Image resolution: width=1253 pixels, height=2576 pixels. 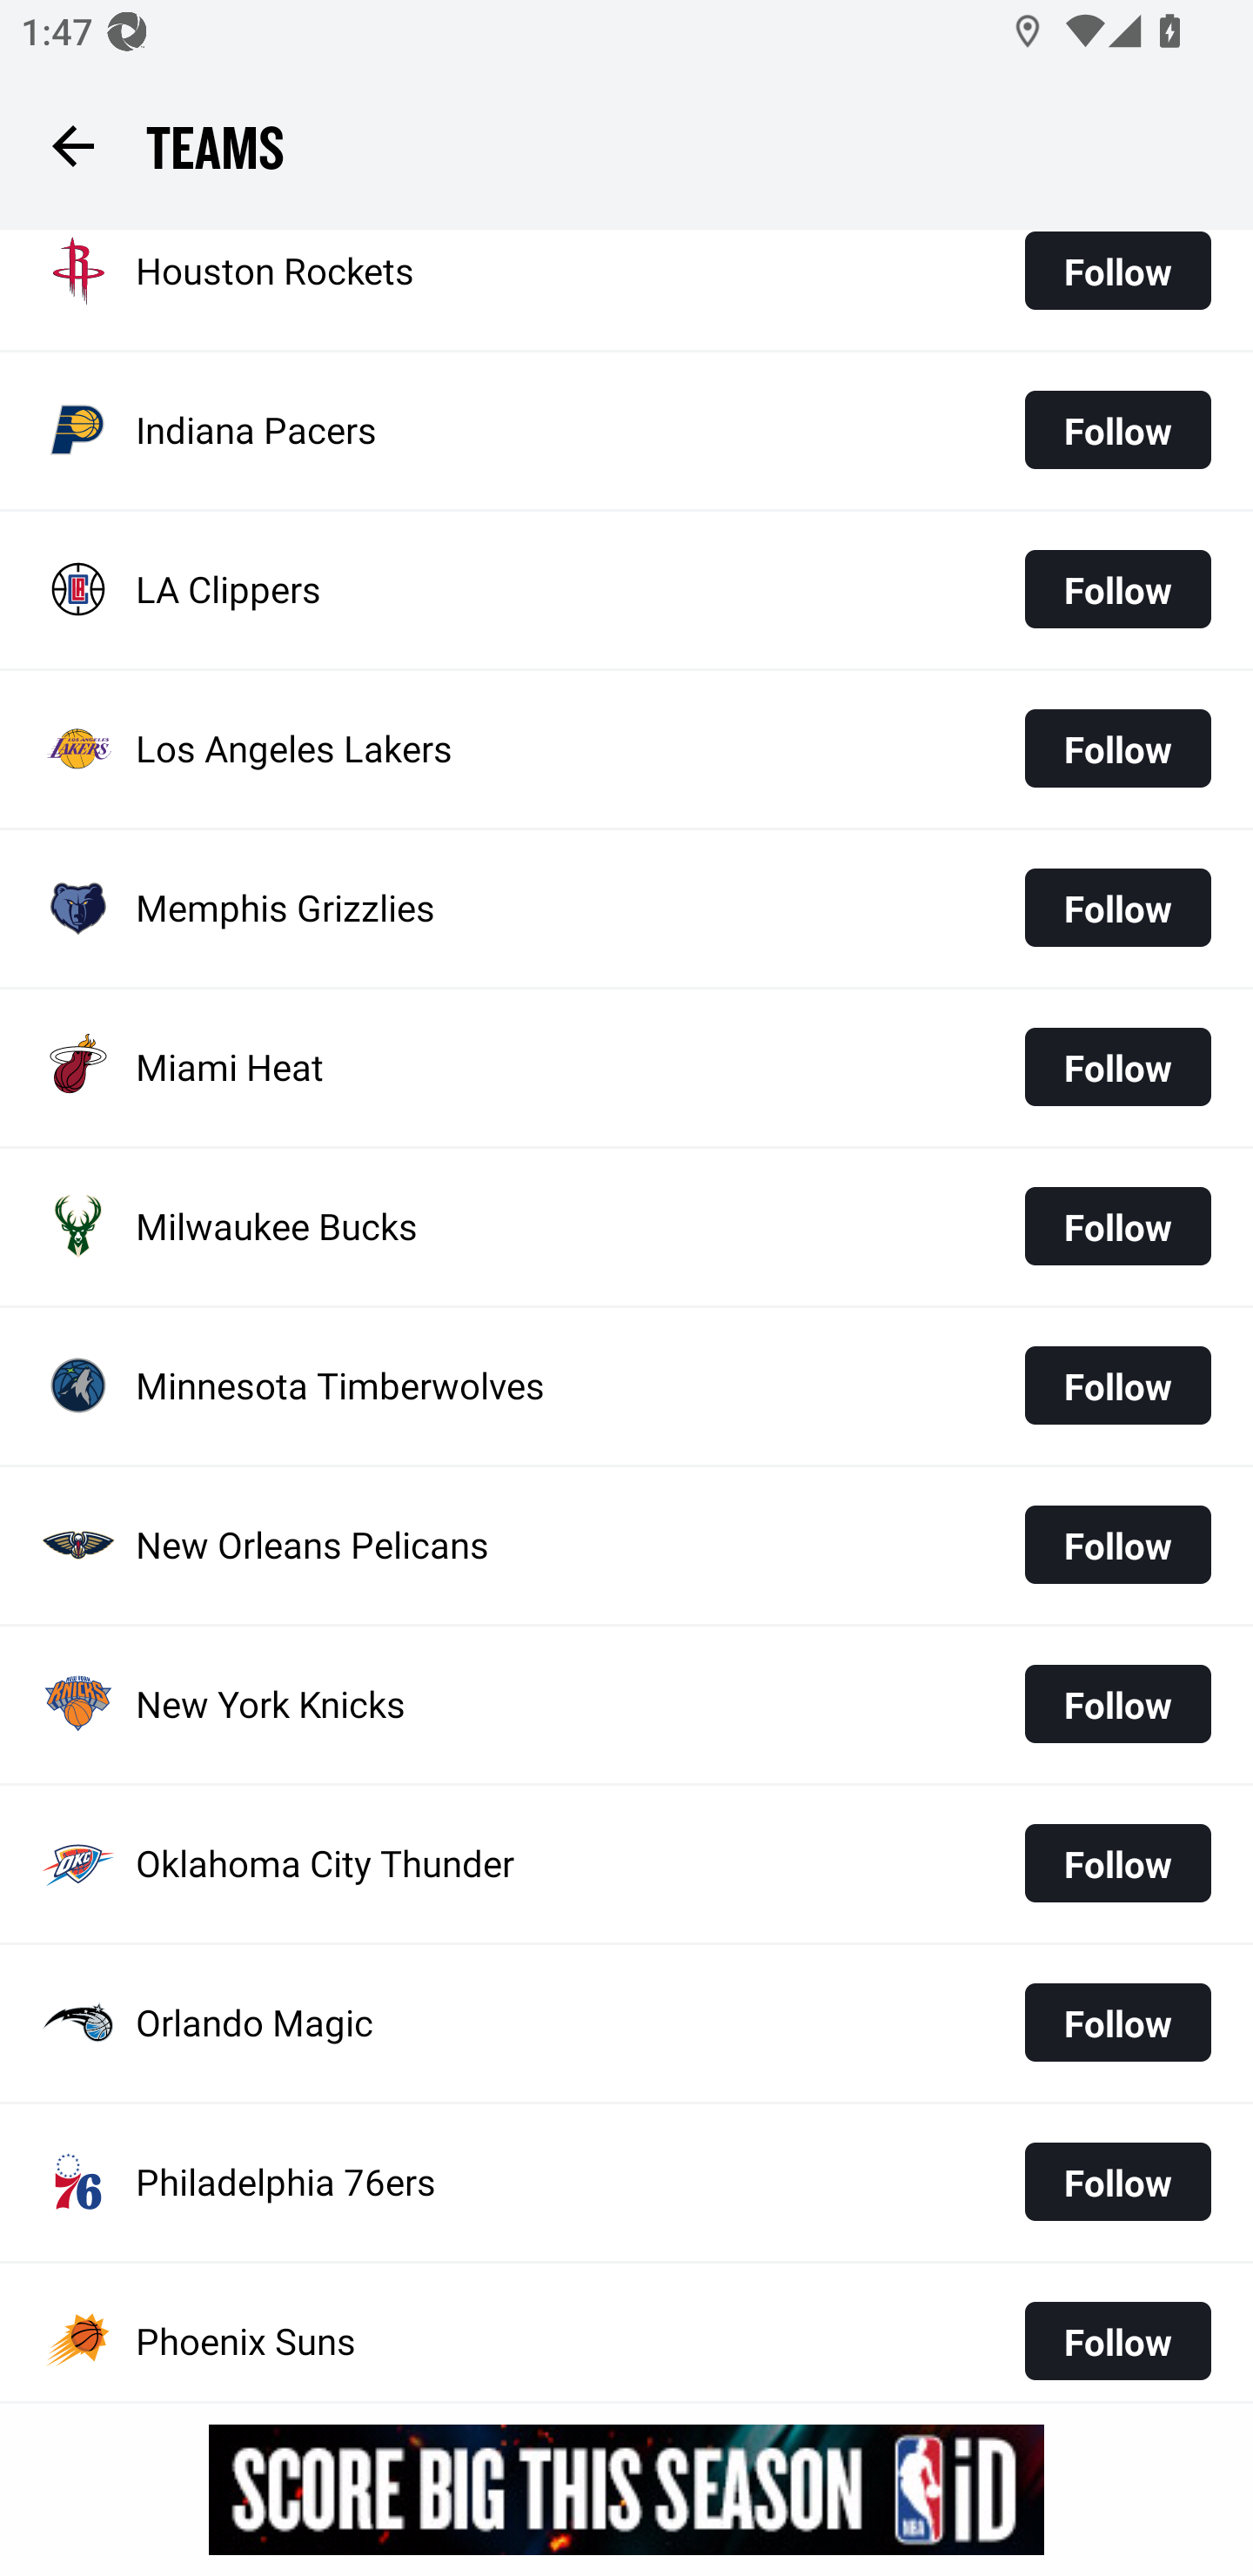 I want to click on Follow, so click(x=1117, y=1385).